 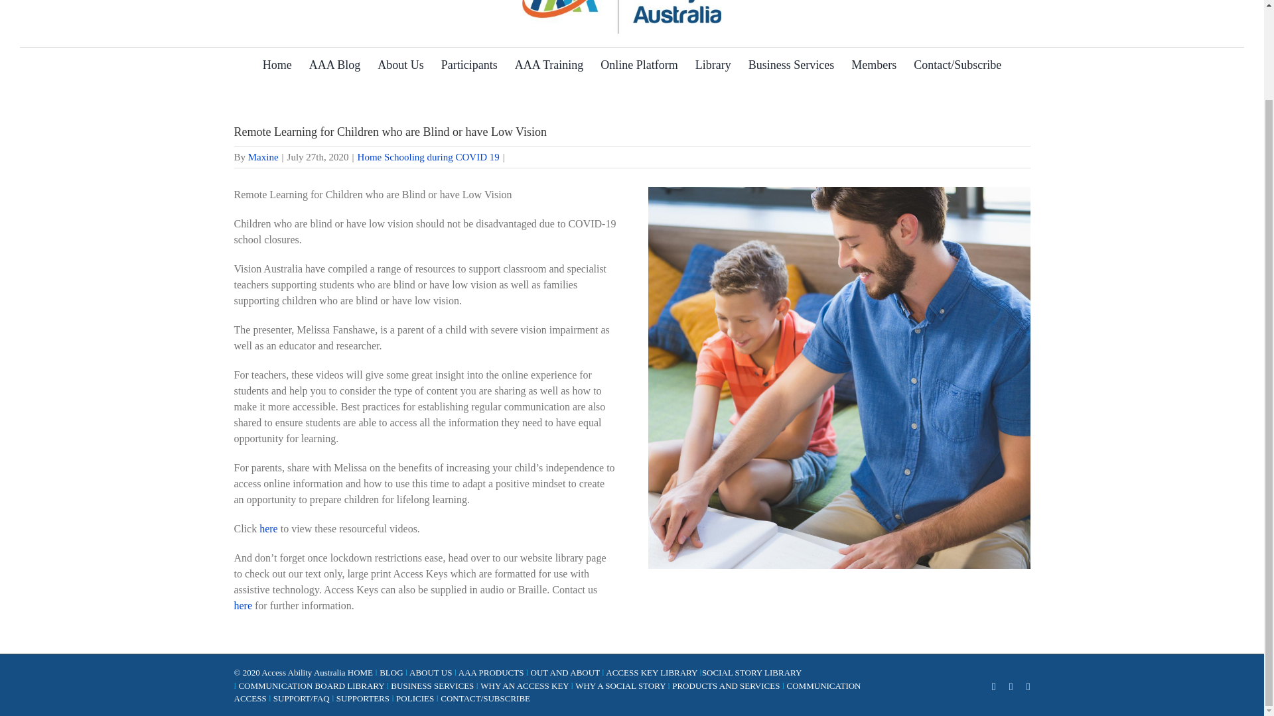 What do you see at coordinates (469, 65) in the screenshot?
I see `Participants` at bounding box center [469, 65].